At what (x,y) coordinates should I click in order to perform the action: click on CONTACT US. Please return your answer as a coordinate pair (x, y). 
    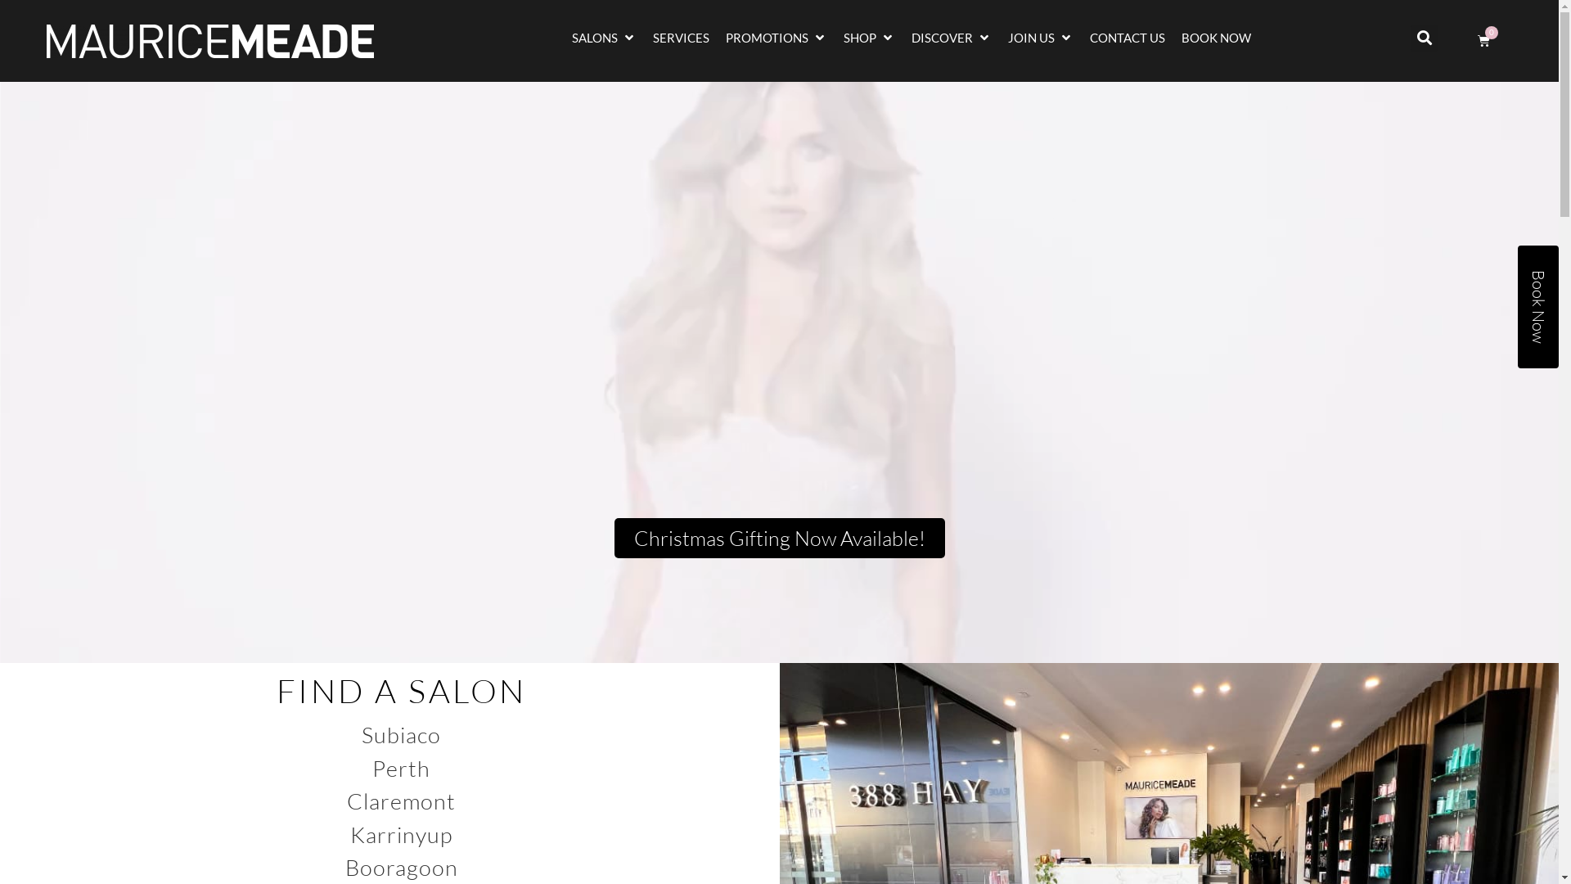
    Looking at the image, I should click on (1128, 38).